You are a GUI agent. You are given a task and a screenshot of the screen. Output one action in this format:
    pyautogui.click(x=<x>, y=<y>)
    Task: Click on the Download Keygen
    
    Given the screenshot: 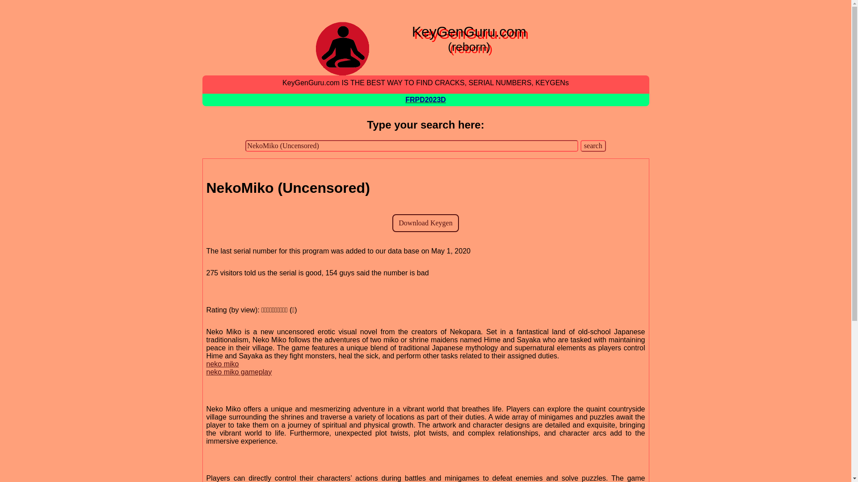 What is the action you would take?
    pyautogui.click(x=425, y=223)
    